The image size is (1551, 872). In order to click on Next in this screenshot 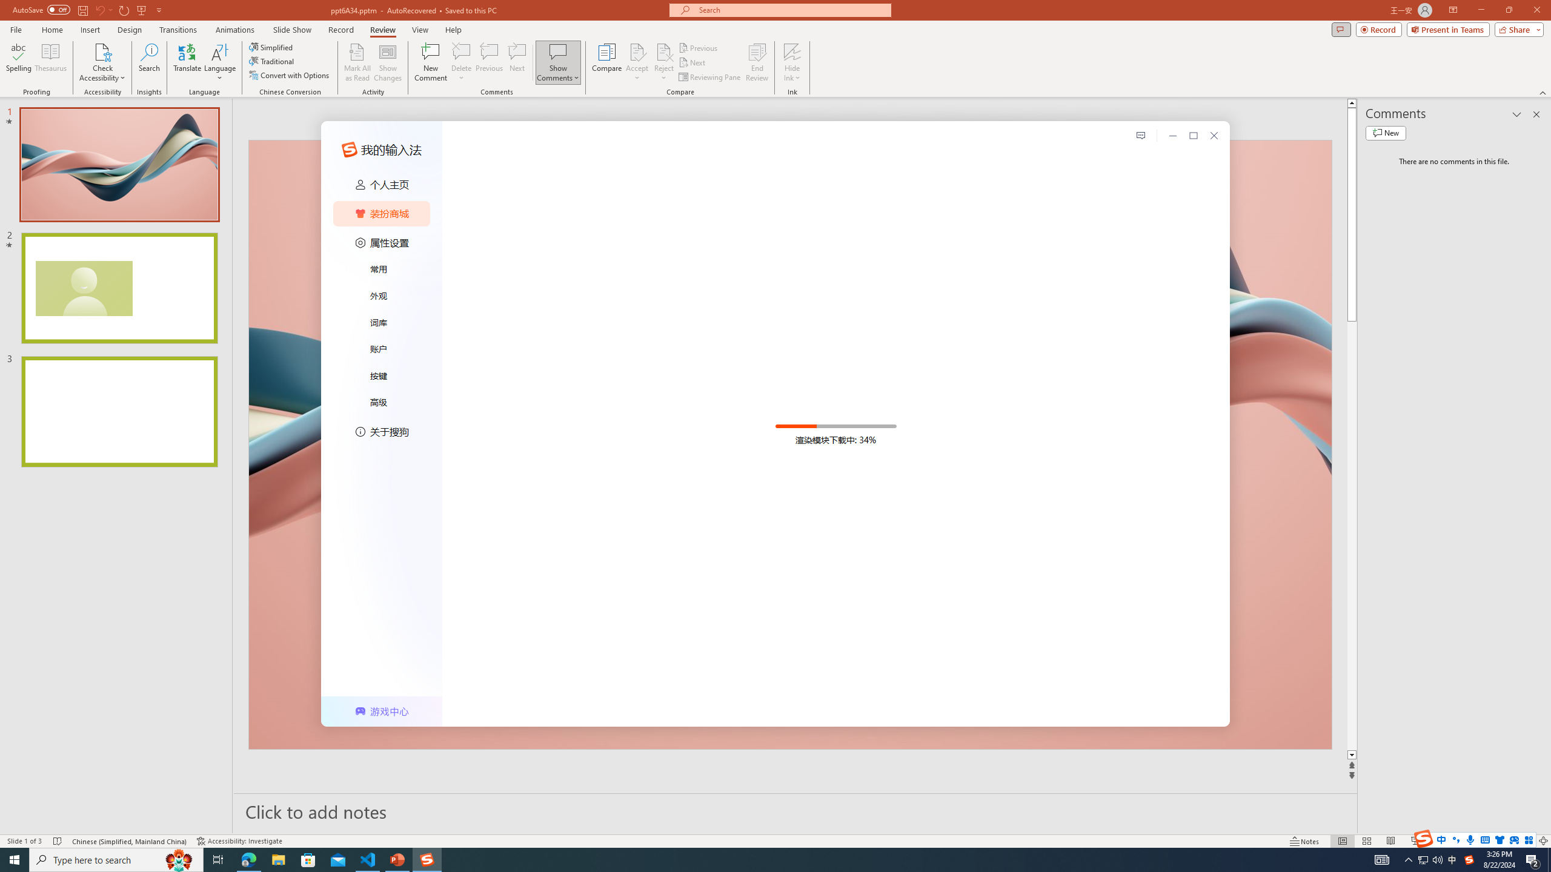, I will do `click(692, 63)`.